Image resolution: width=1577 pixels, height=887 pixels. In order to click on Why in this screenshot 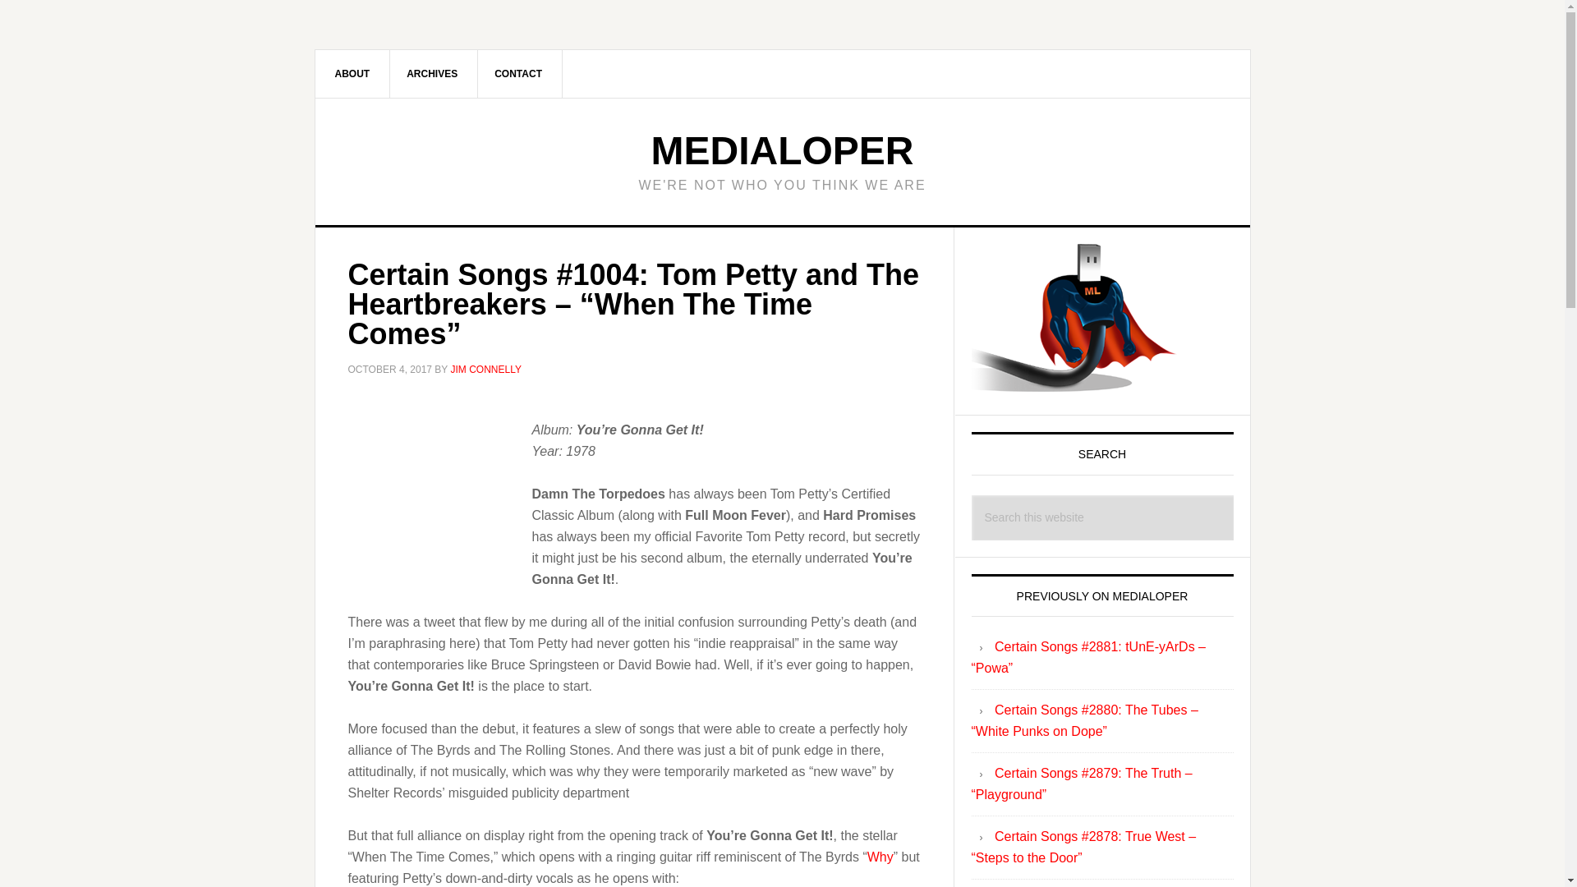, I will do `click(880, 856)`.